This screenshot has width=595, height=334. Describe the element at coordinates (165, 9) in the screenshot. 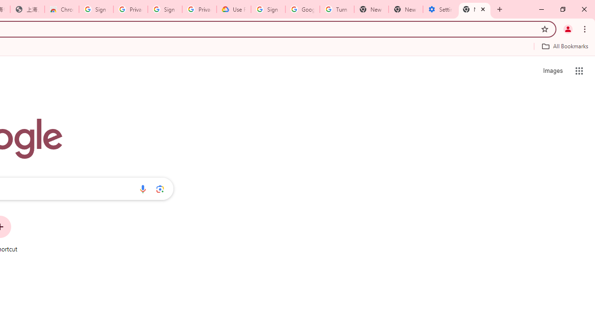

I see `Sign in - Google Accounts` at that location.